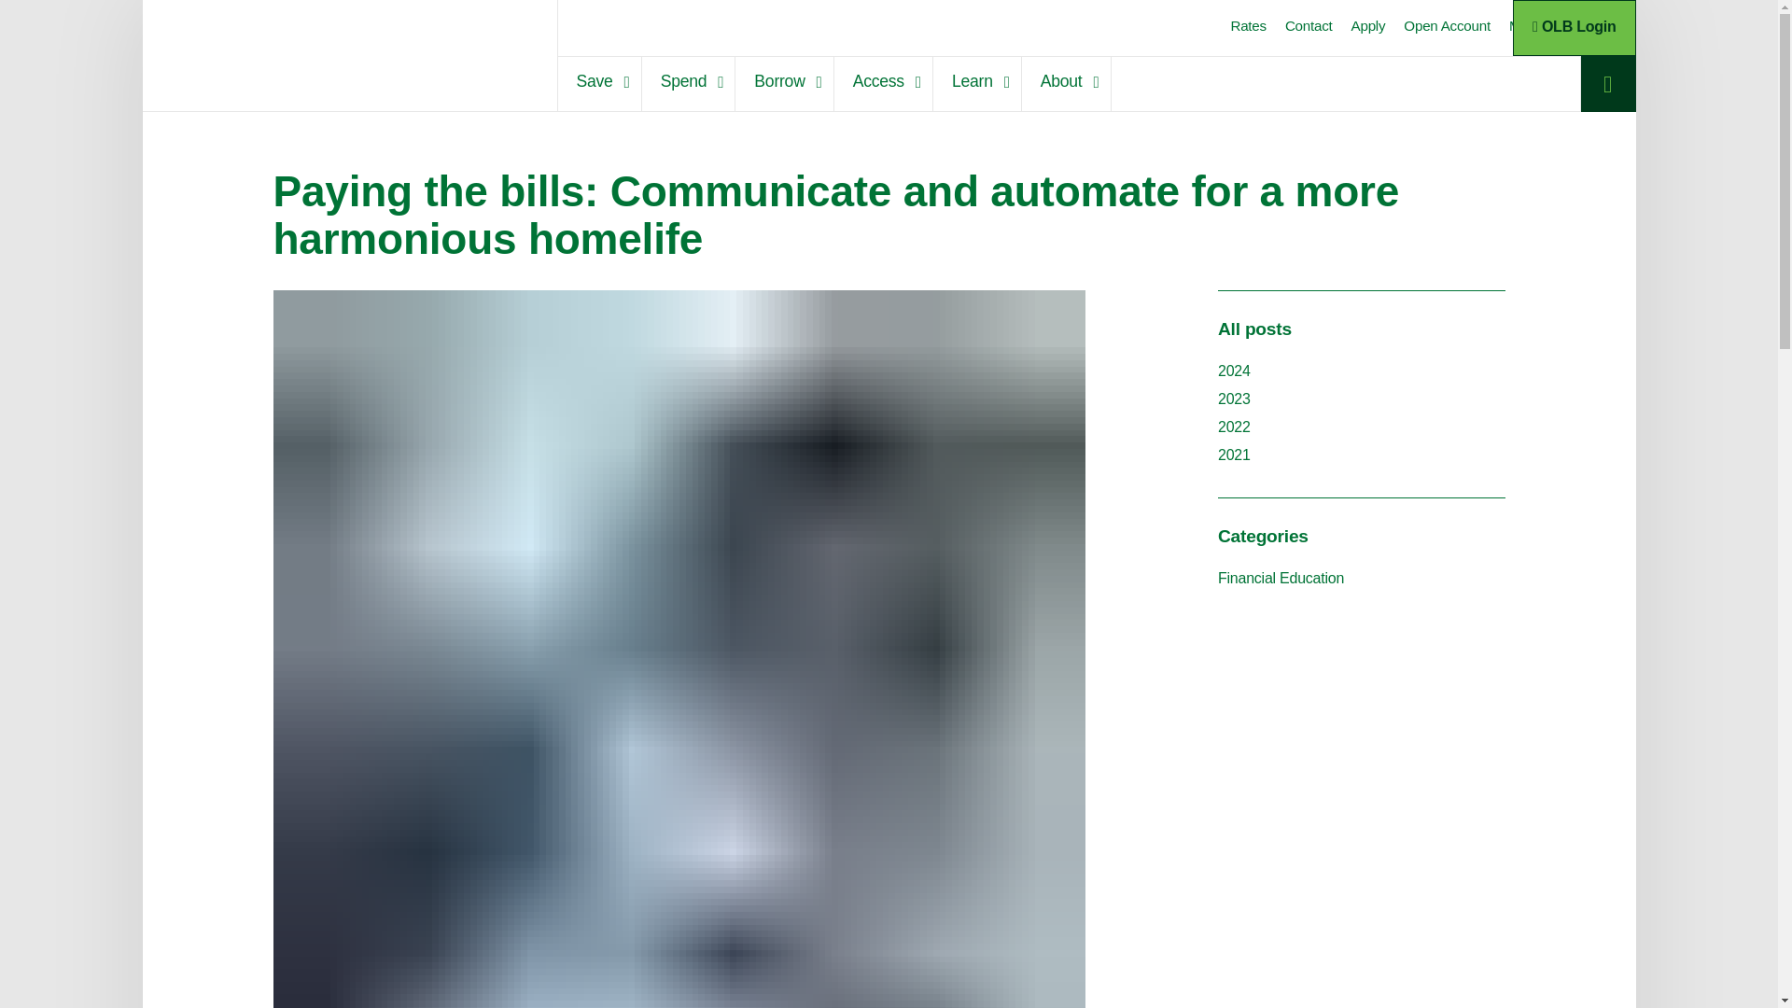 The height and width of the screenshot is (1008, 1792). What do you see at coordinates (888, 17) in the screenshot?
I see `Skip to sitemap` at bounding box center [888, 17].